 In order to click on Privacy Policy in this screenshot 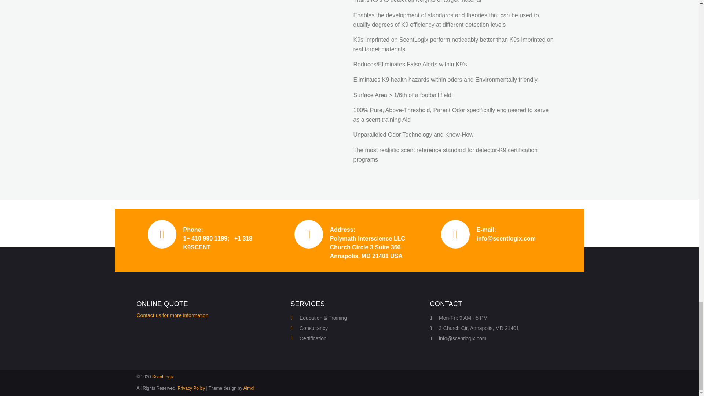, I will do `click(191, 388)`.